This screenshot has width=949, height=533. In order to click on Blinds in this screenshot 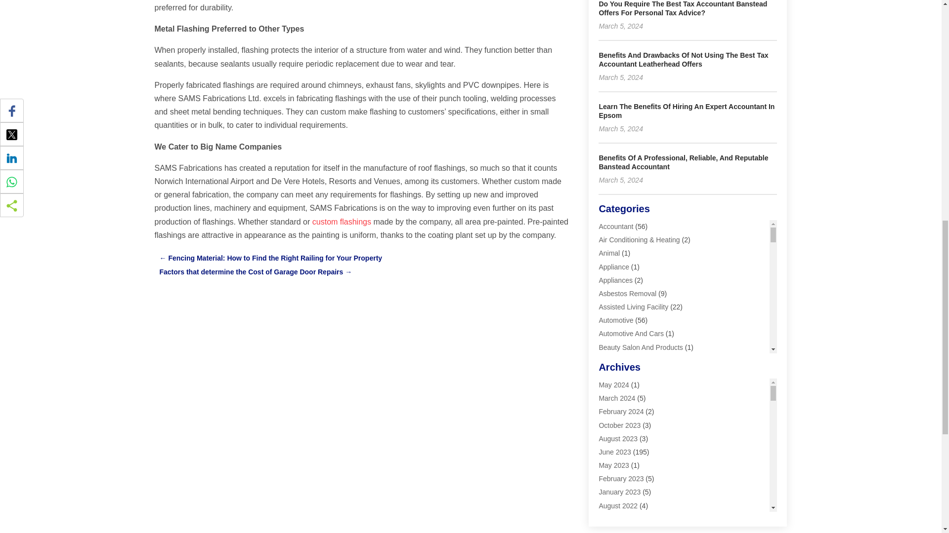, I will do `click(608, 360)`.